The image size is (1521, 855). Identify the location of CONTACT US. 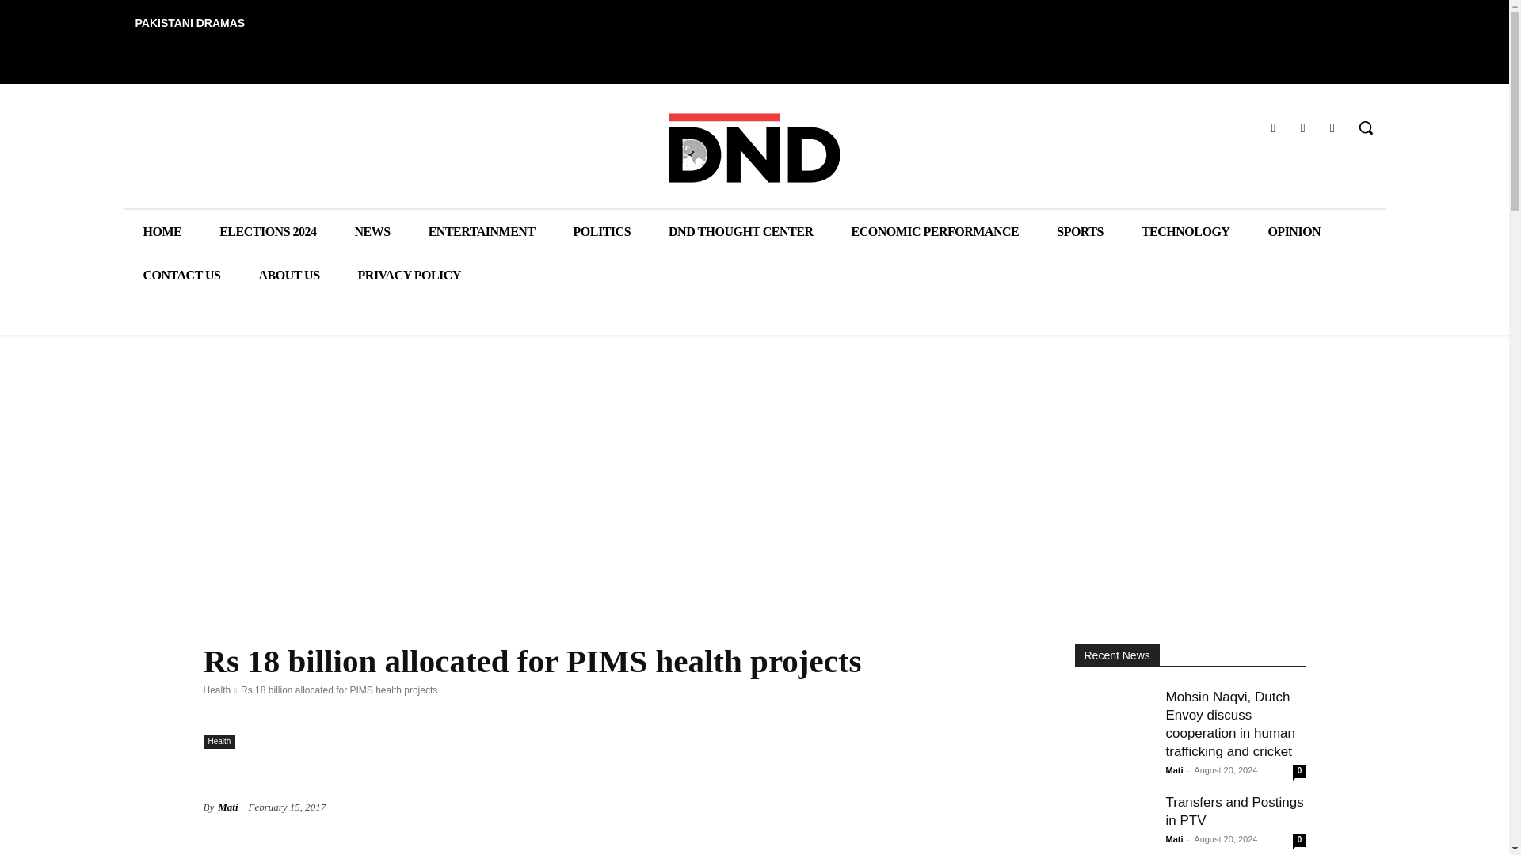
(181, 274).